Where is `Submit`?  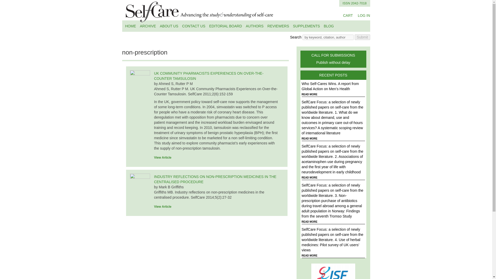
Submit is located at coordinates (164, 206).